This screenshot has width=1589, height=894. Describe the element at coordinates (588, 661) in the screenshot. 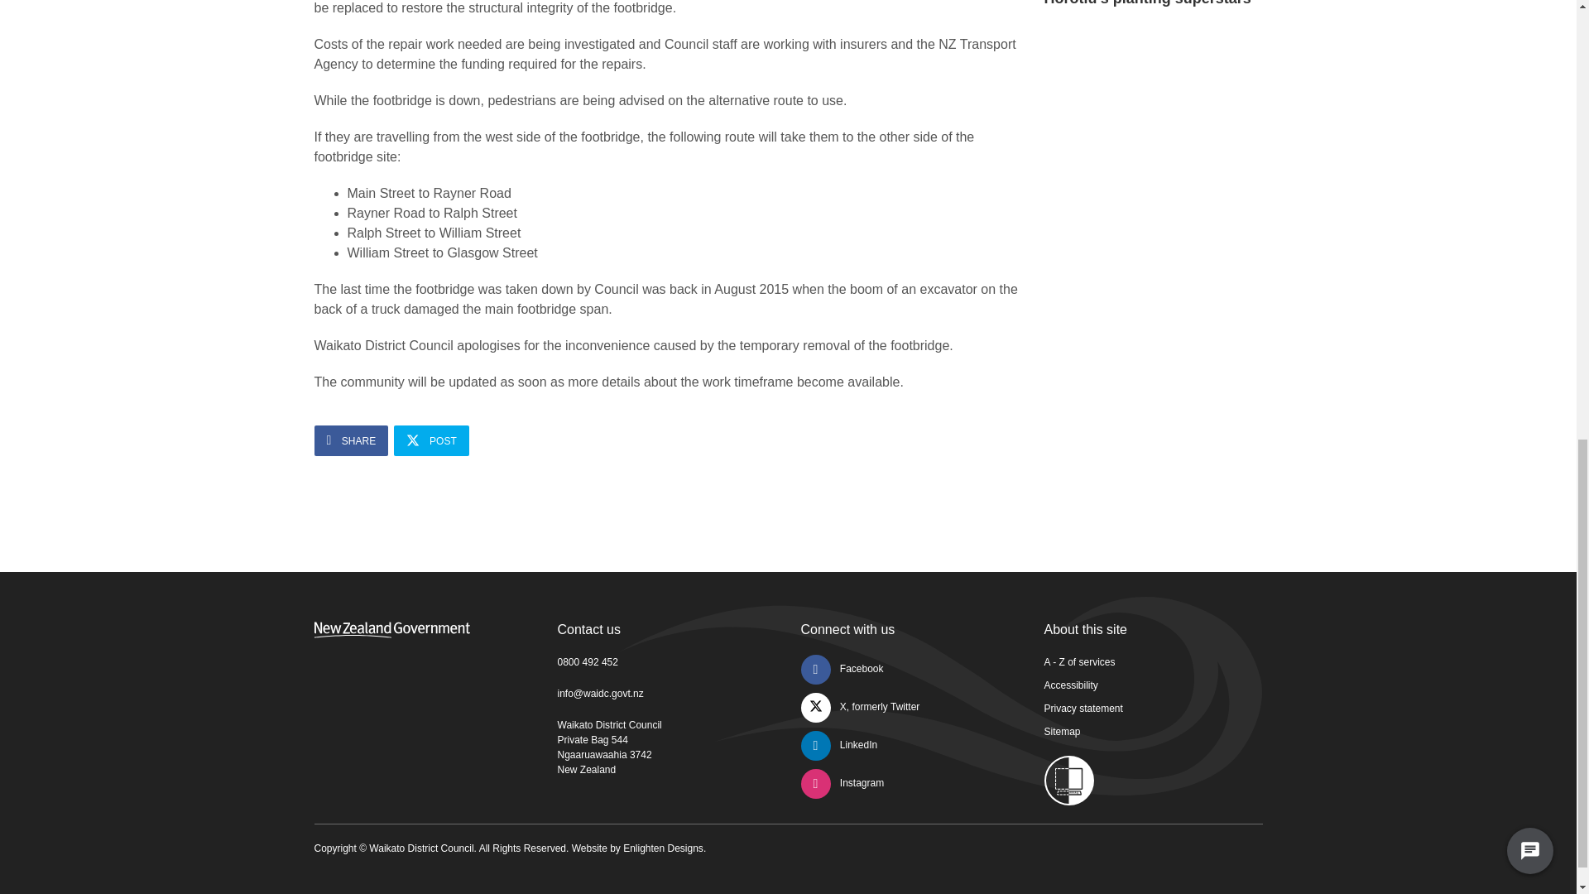

I see `0800 492 452` at that location.